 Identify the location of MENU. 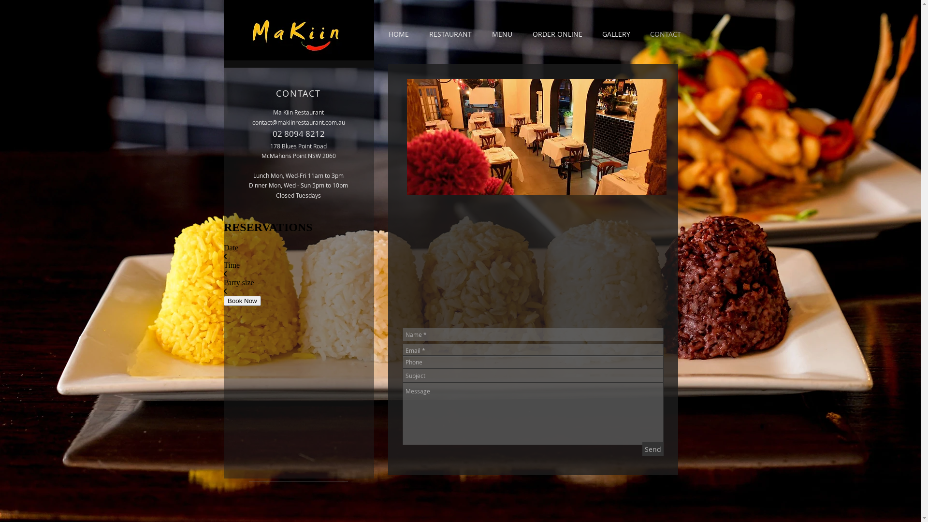
(502, 34).